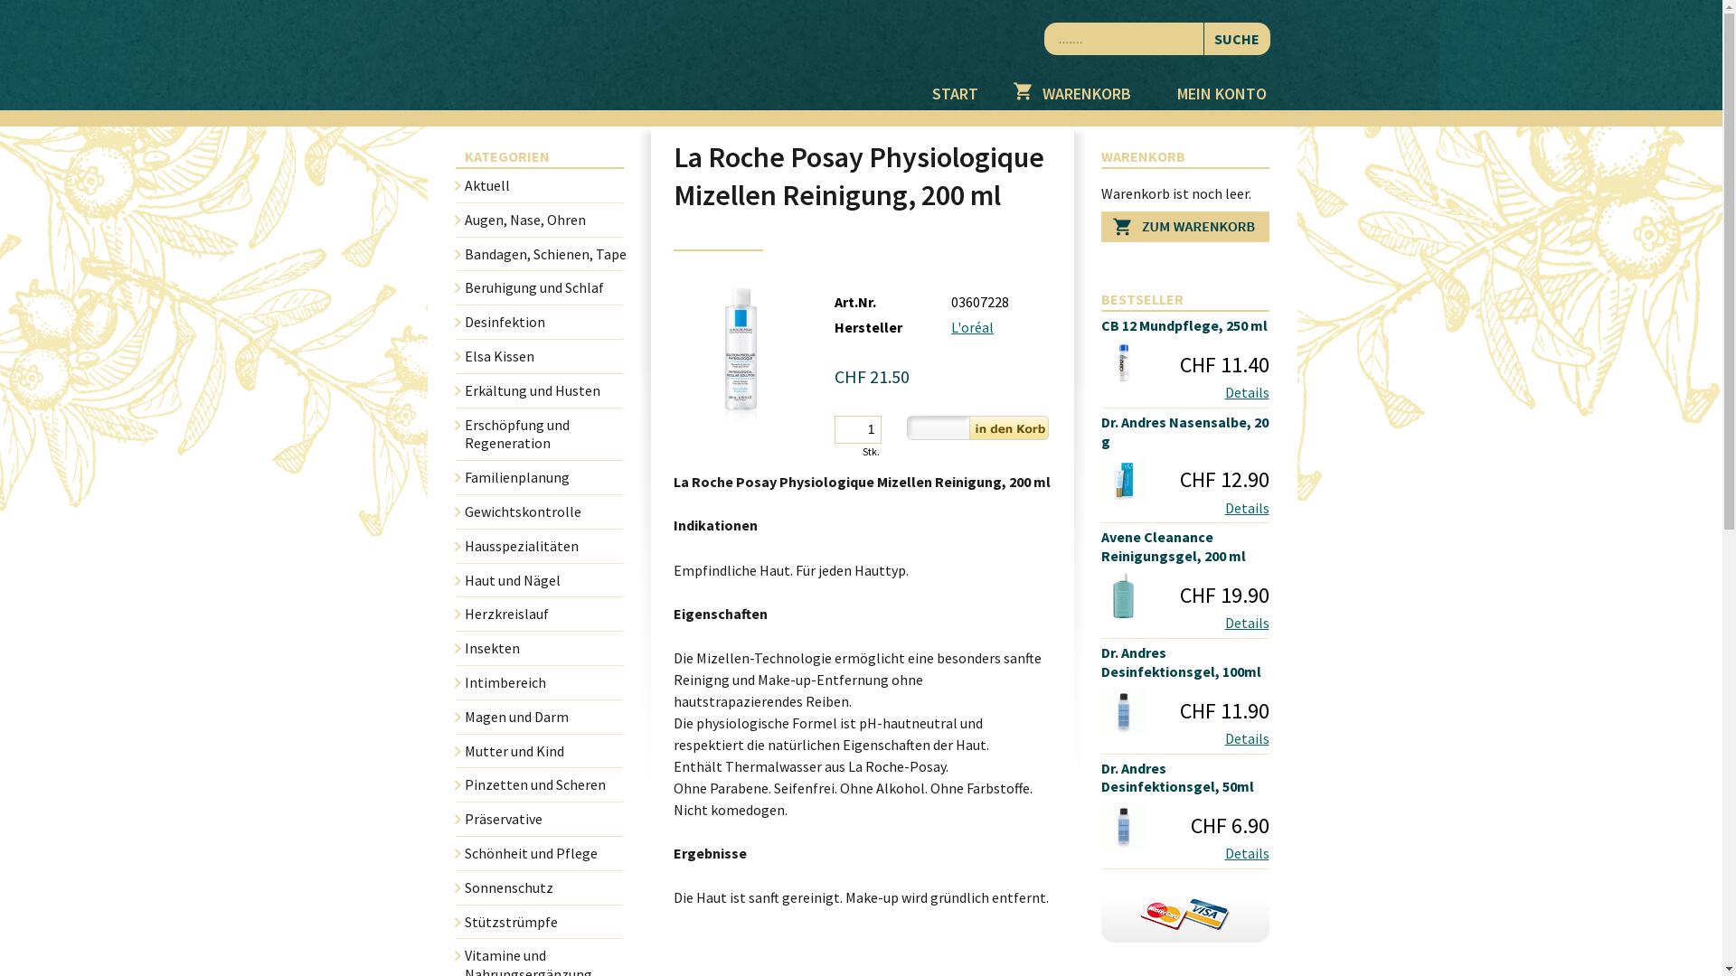 The height and width of the screenshot is (976, 1736). What do you see at coordinates (544, 322) in the screenshot?
I see `Desinfektion` at bounding box center [544, 322].